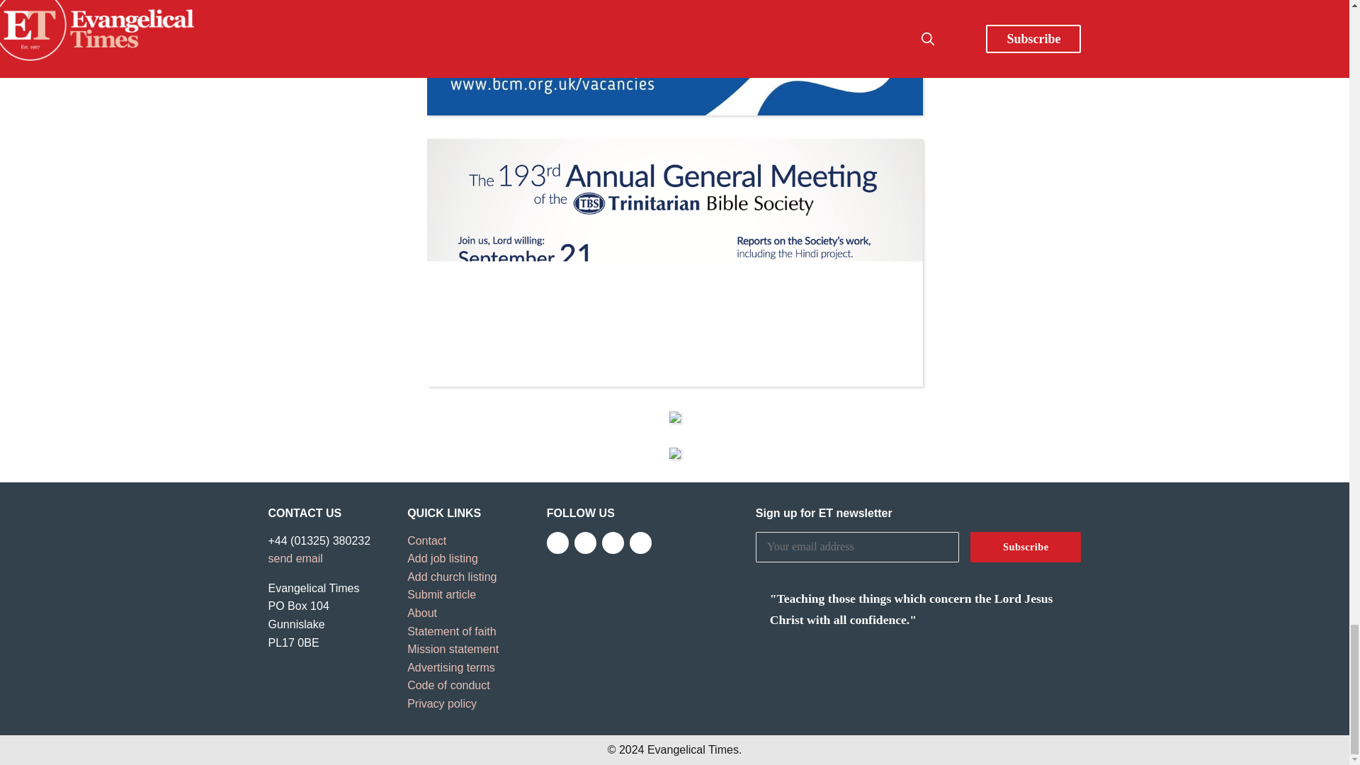 The width and height of the screenshot is (1360, 765). What do you see at coordinates (585, 543) in the screenshot?
I see `Twitter` at bounding box center [585, 543].